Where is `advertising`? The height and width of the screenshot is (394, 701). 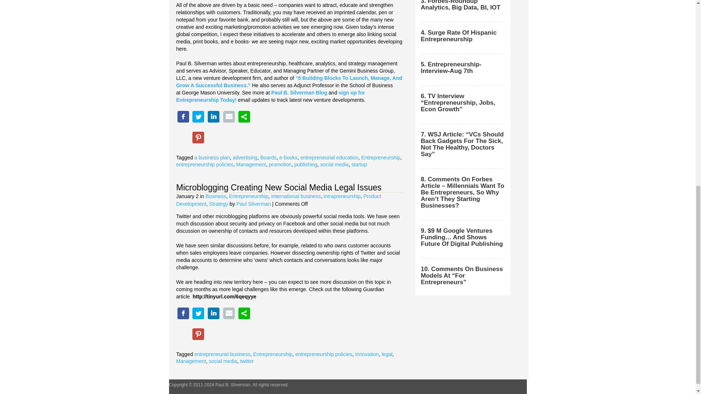
advertising is located at coordinates (245, 158).